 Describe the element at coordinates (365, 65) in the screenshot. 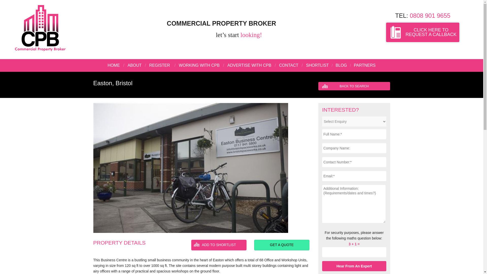

I see `BLOG` at that location.